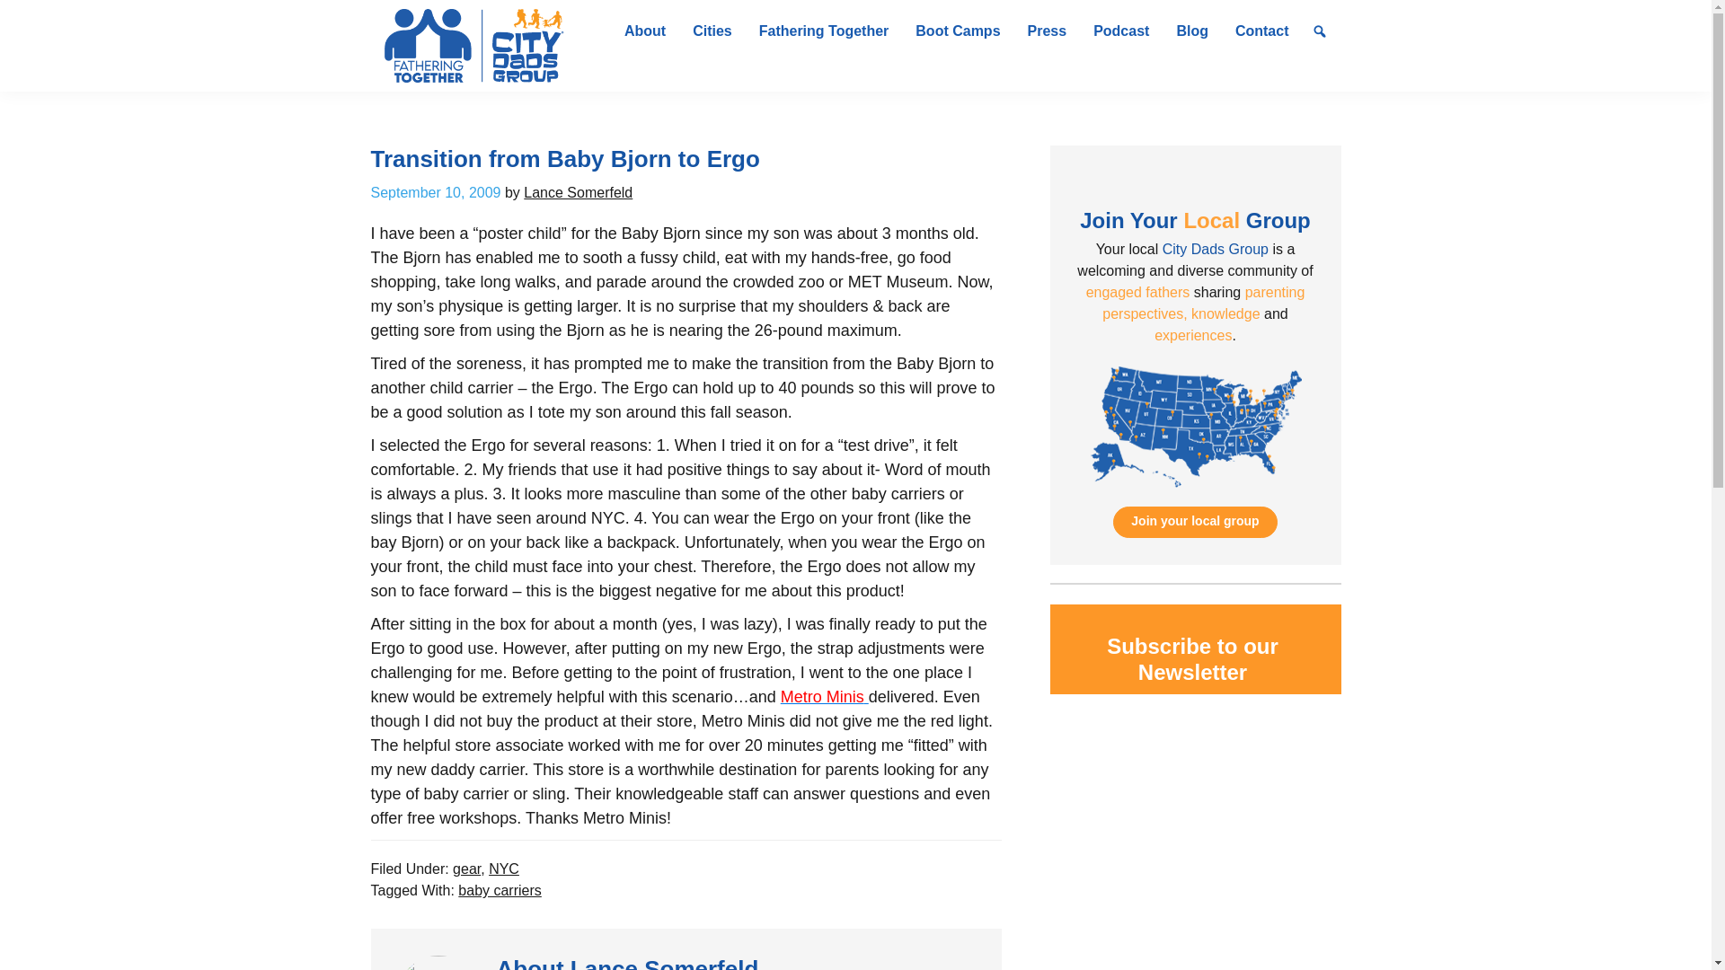 The height and width of the screenshot is (970, 1725). What do you see at coordinates (645, 31) in the screenshot?
I see `About` at bounding box center [645, 31].